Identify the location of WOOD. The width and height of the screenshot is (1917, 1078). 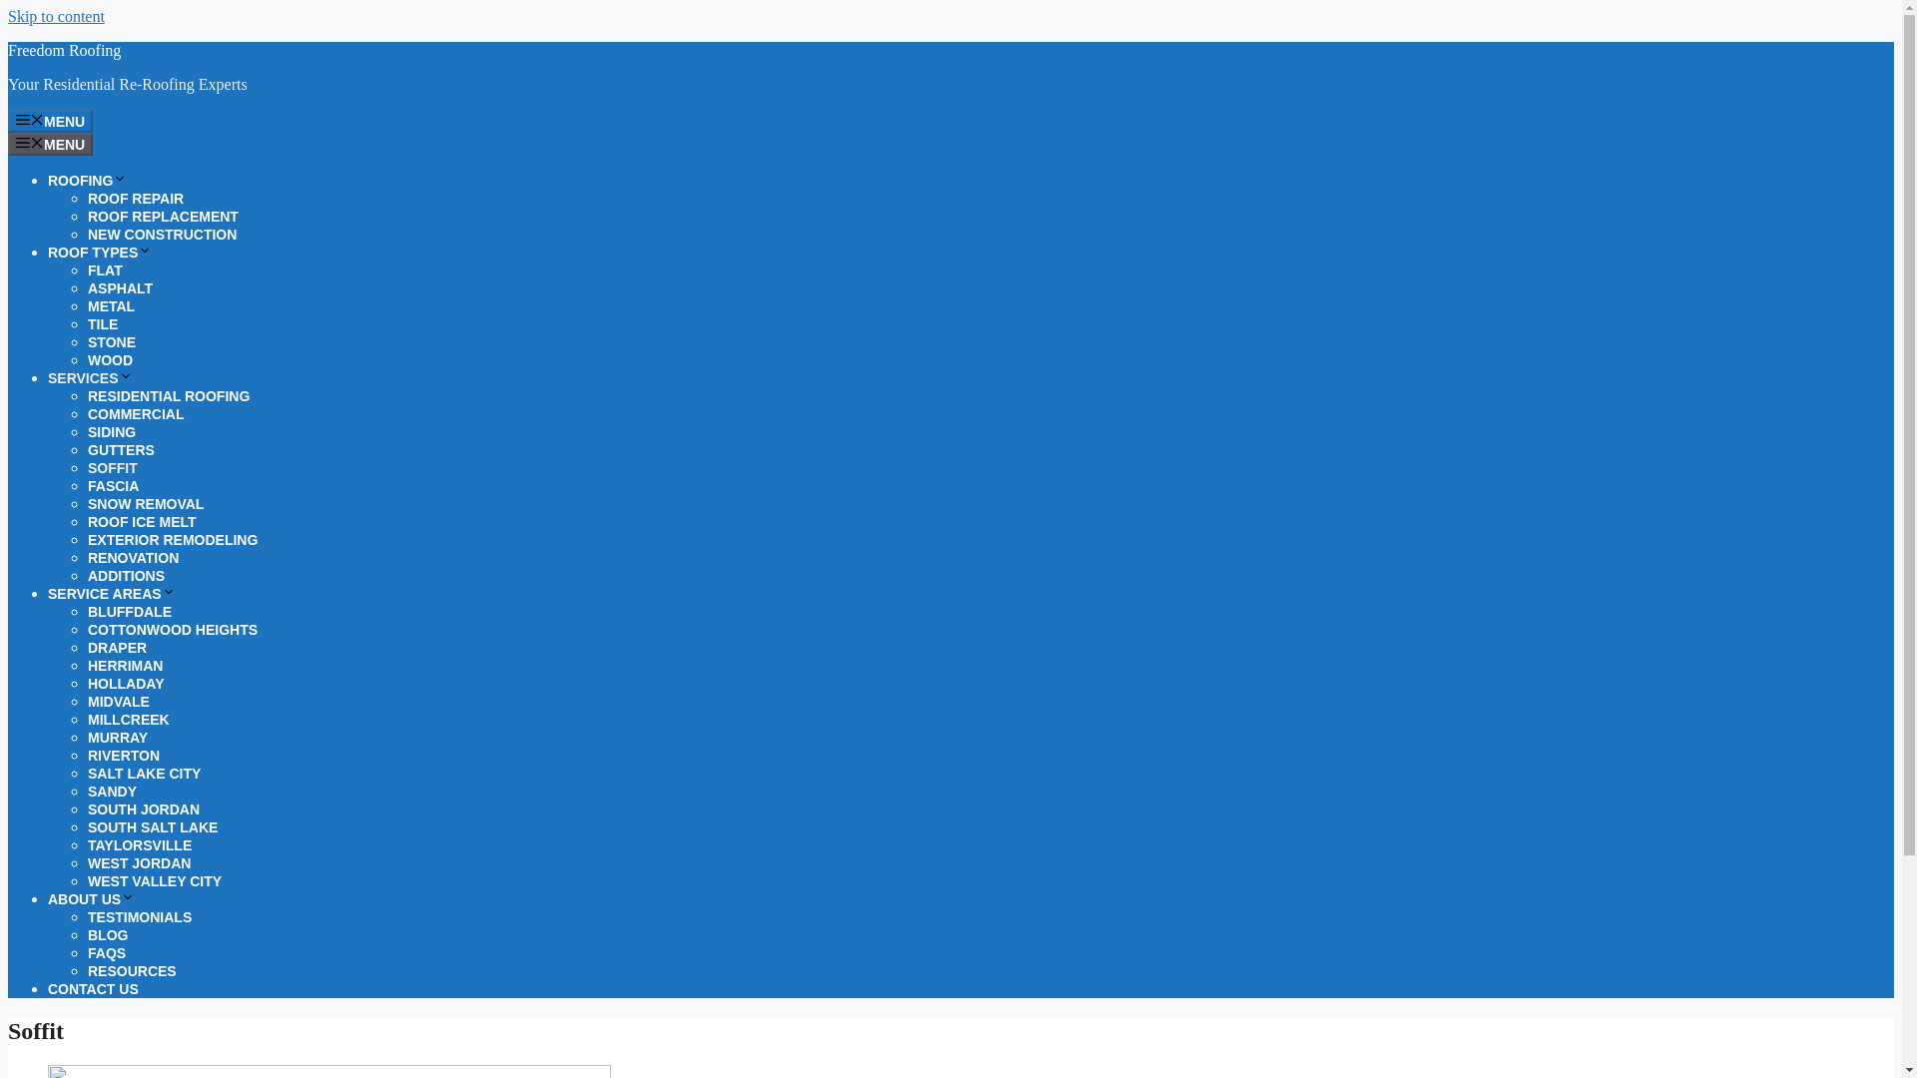
(110, 360).